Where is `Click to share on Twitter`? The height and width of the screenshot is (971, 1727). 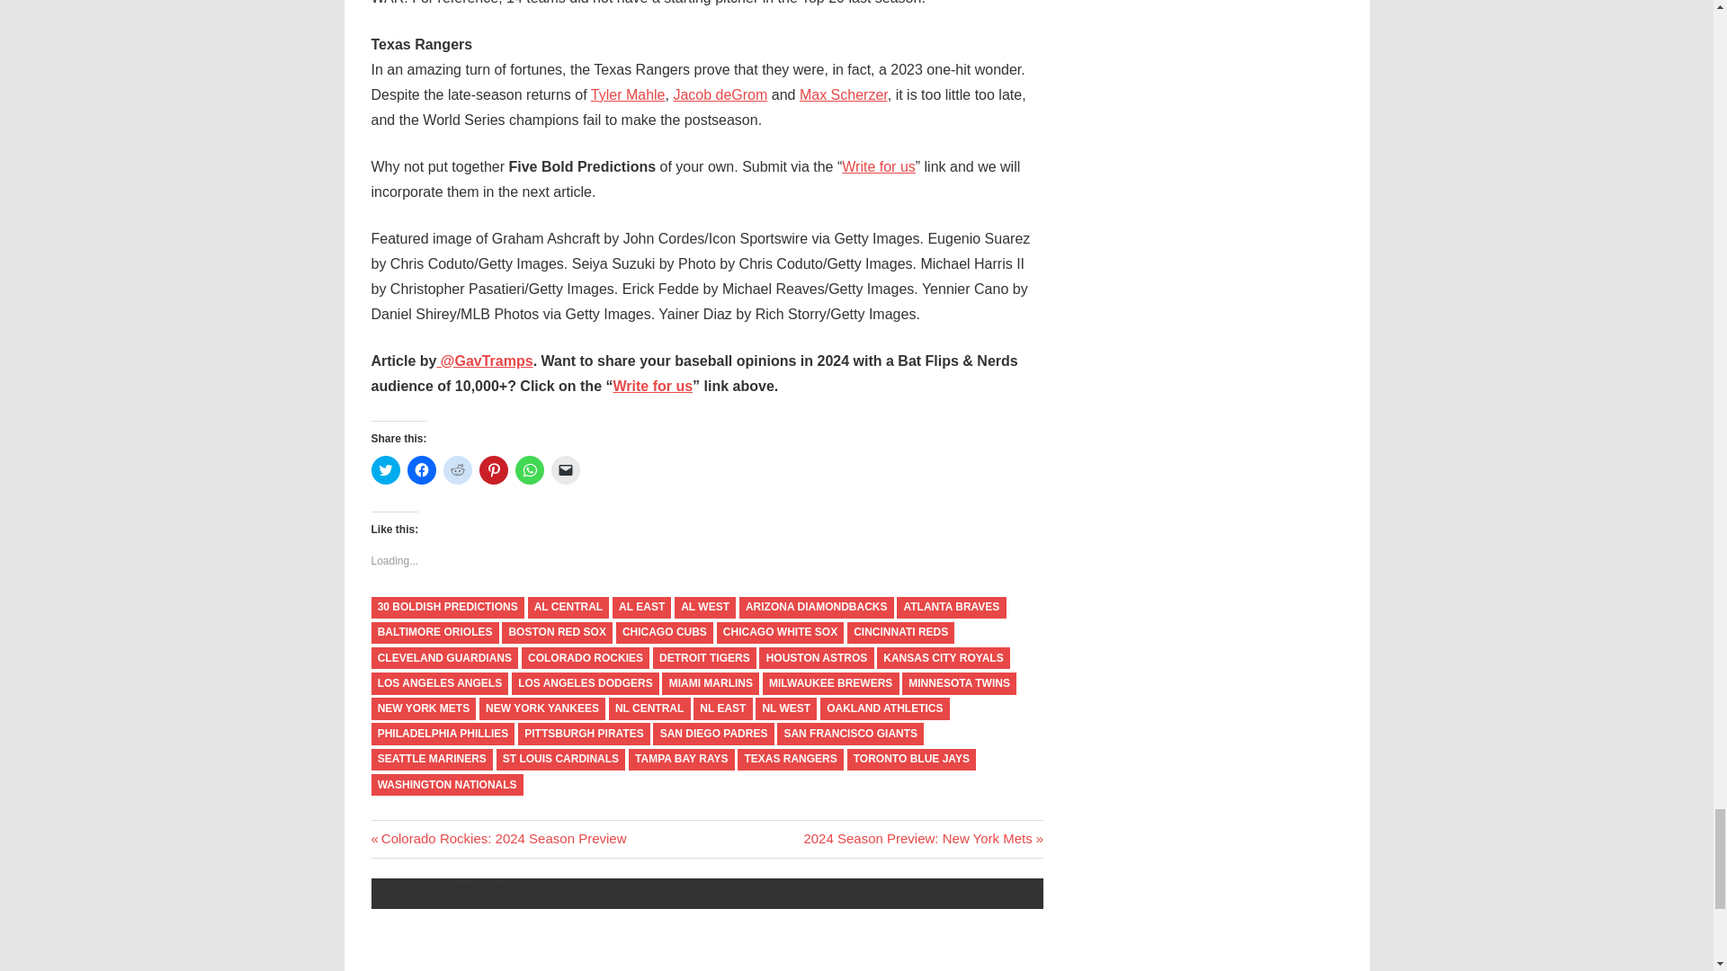
Click to share on Twitter is located at coordinates (385, 469).